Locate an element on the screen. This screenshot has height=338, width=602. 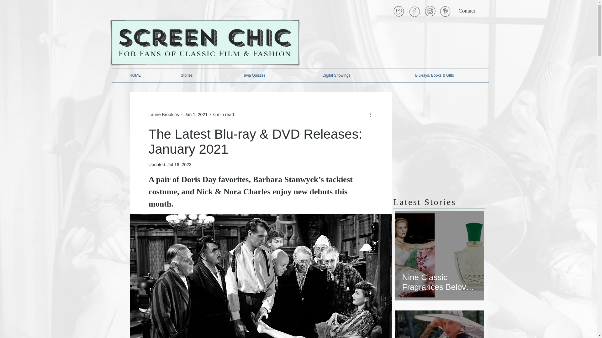
Nine Classic Fragrances Beloved by Iconic Actresses is located at coordinates (439, 279).